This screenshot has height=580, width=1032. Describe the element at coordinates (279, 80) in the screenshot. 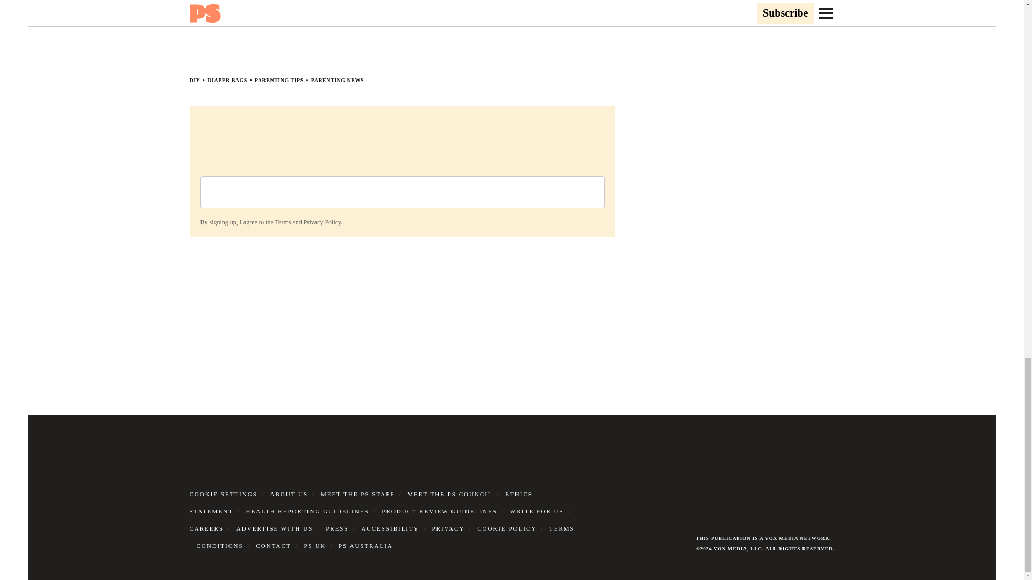

I see `PARENTING TIPS` at that location.